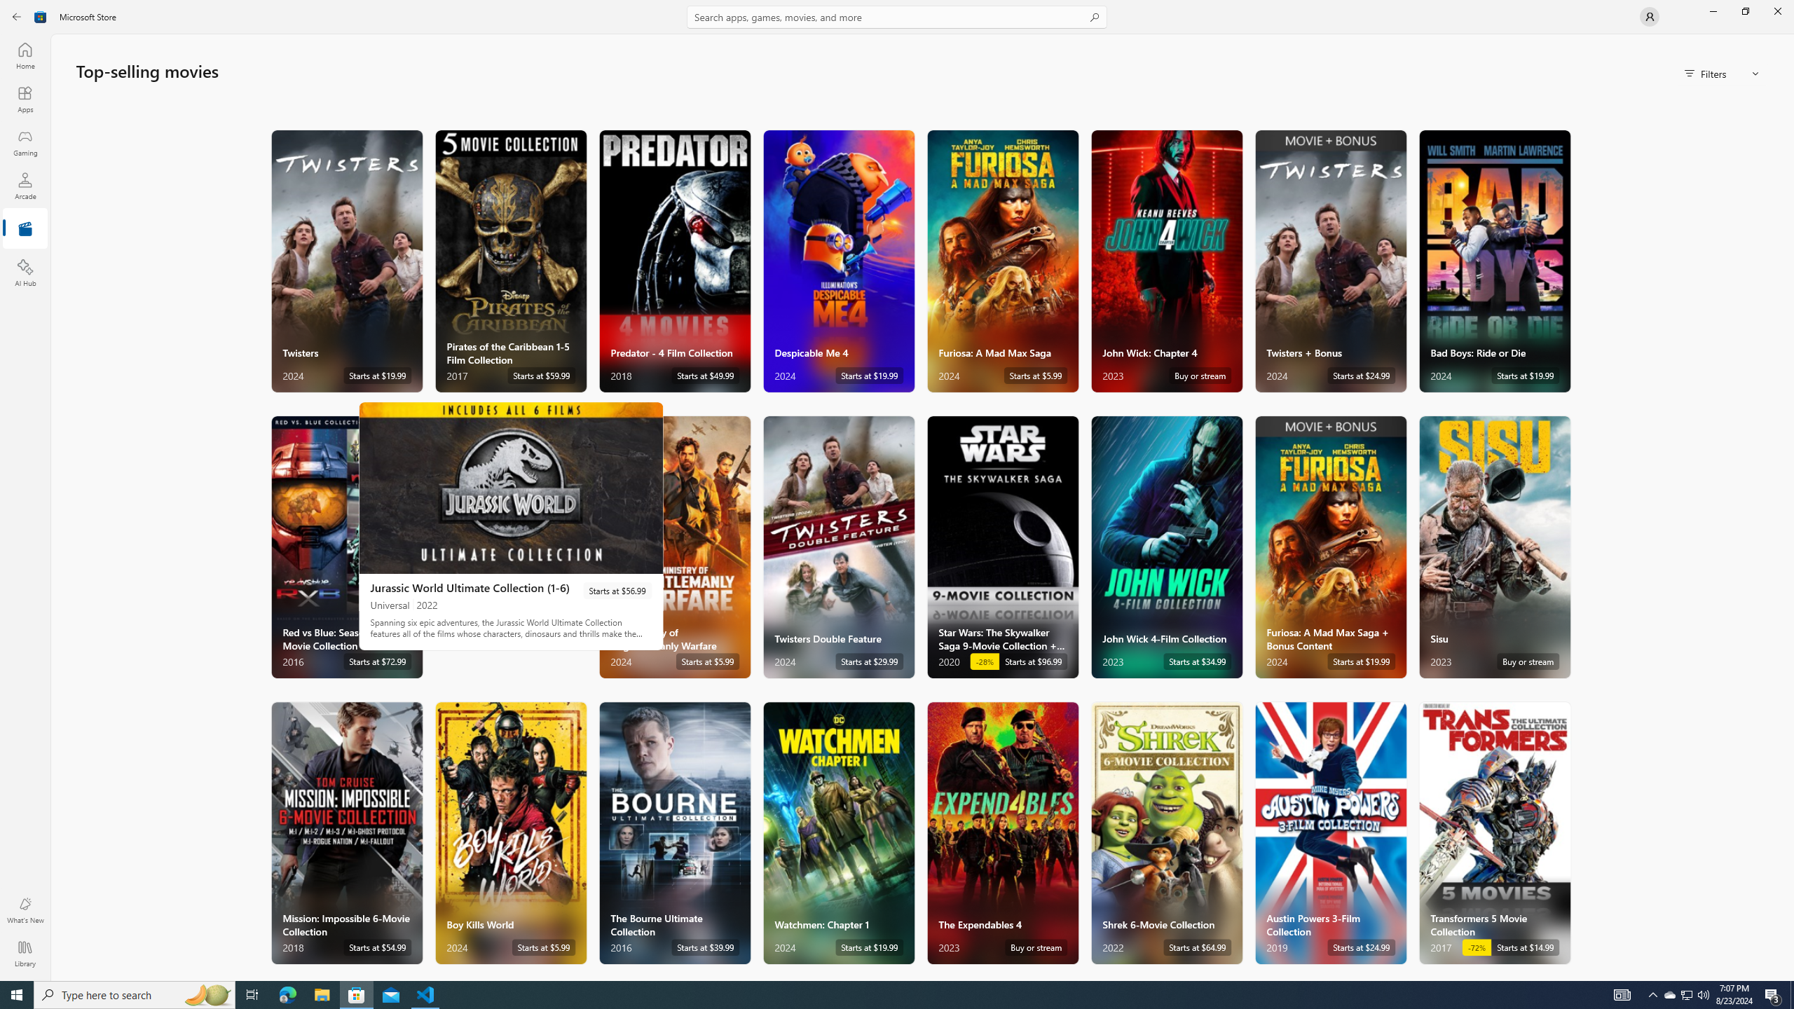 This screenshot has height=1009, width=1794. What do you see at coordinates (1330, 547) in the screenshot?
I see `Furiosa: A Mad Max Saga + Bonus Content. Starts at $19.99  ` at bounding box center [1330, 547].